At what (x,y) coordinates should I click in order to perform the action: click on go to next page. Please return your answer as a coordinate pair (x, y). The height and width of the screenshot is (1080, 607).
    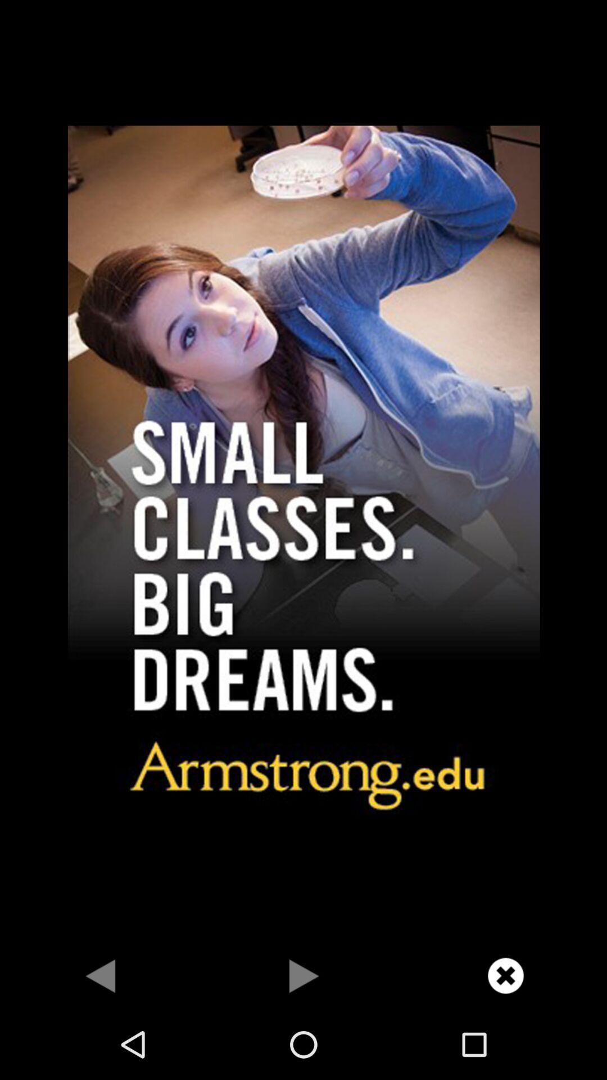
    Looking at the image, I should click on (303, 975).